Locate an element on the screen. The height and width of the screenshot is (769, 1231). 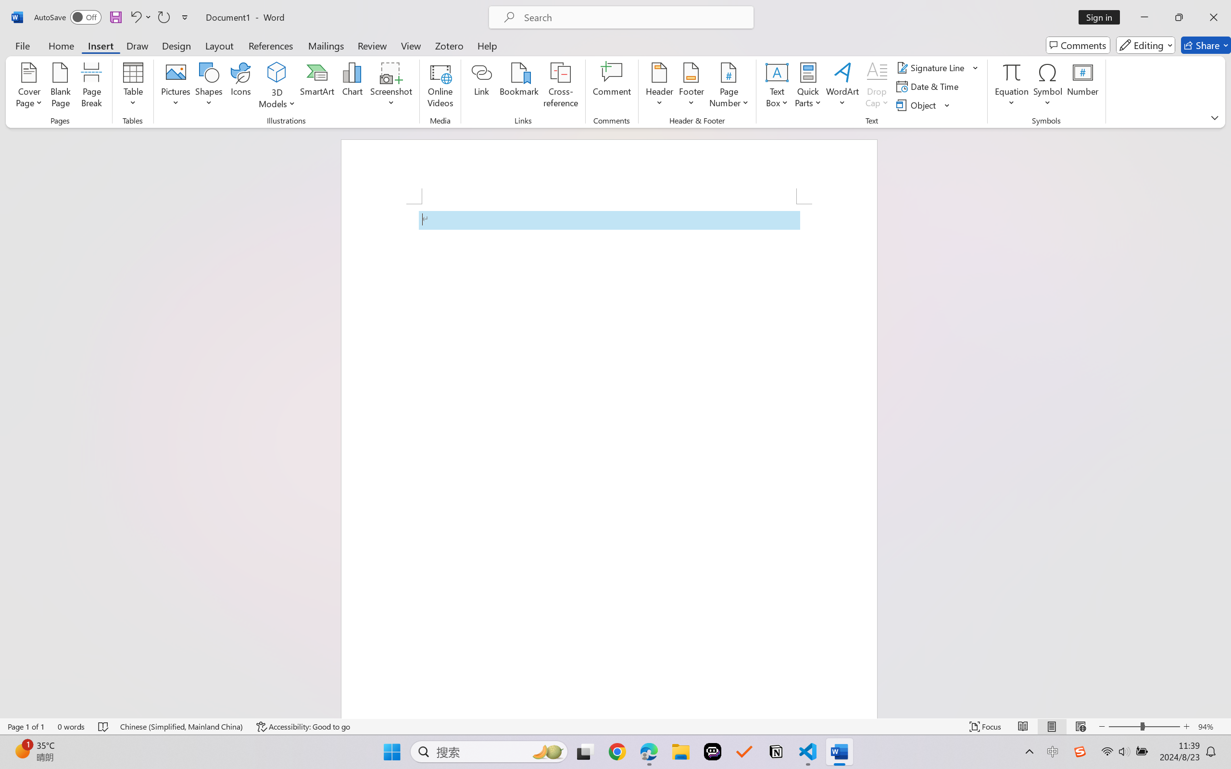
Chart... is located at coordinates (352, 87).